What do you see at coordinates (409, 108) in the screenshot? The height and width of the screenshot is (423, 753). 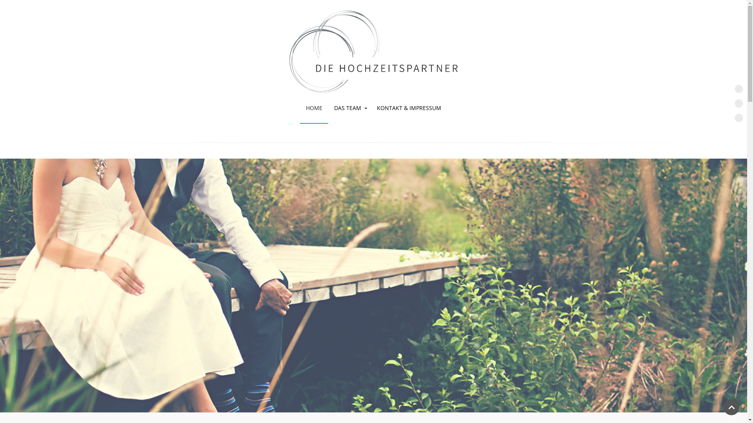 I see `KONTAKT & IMPRESSUM` at bounding box center [409, 108].